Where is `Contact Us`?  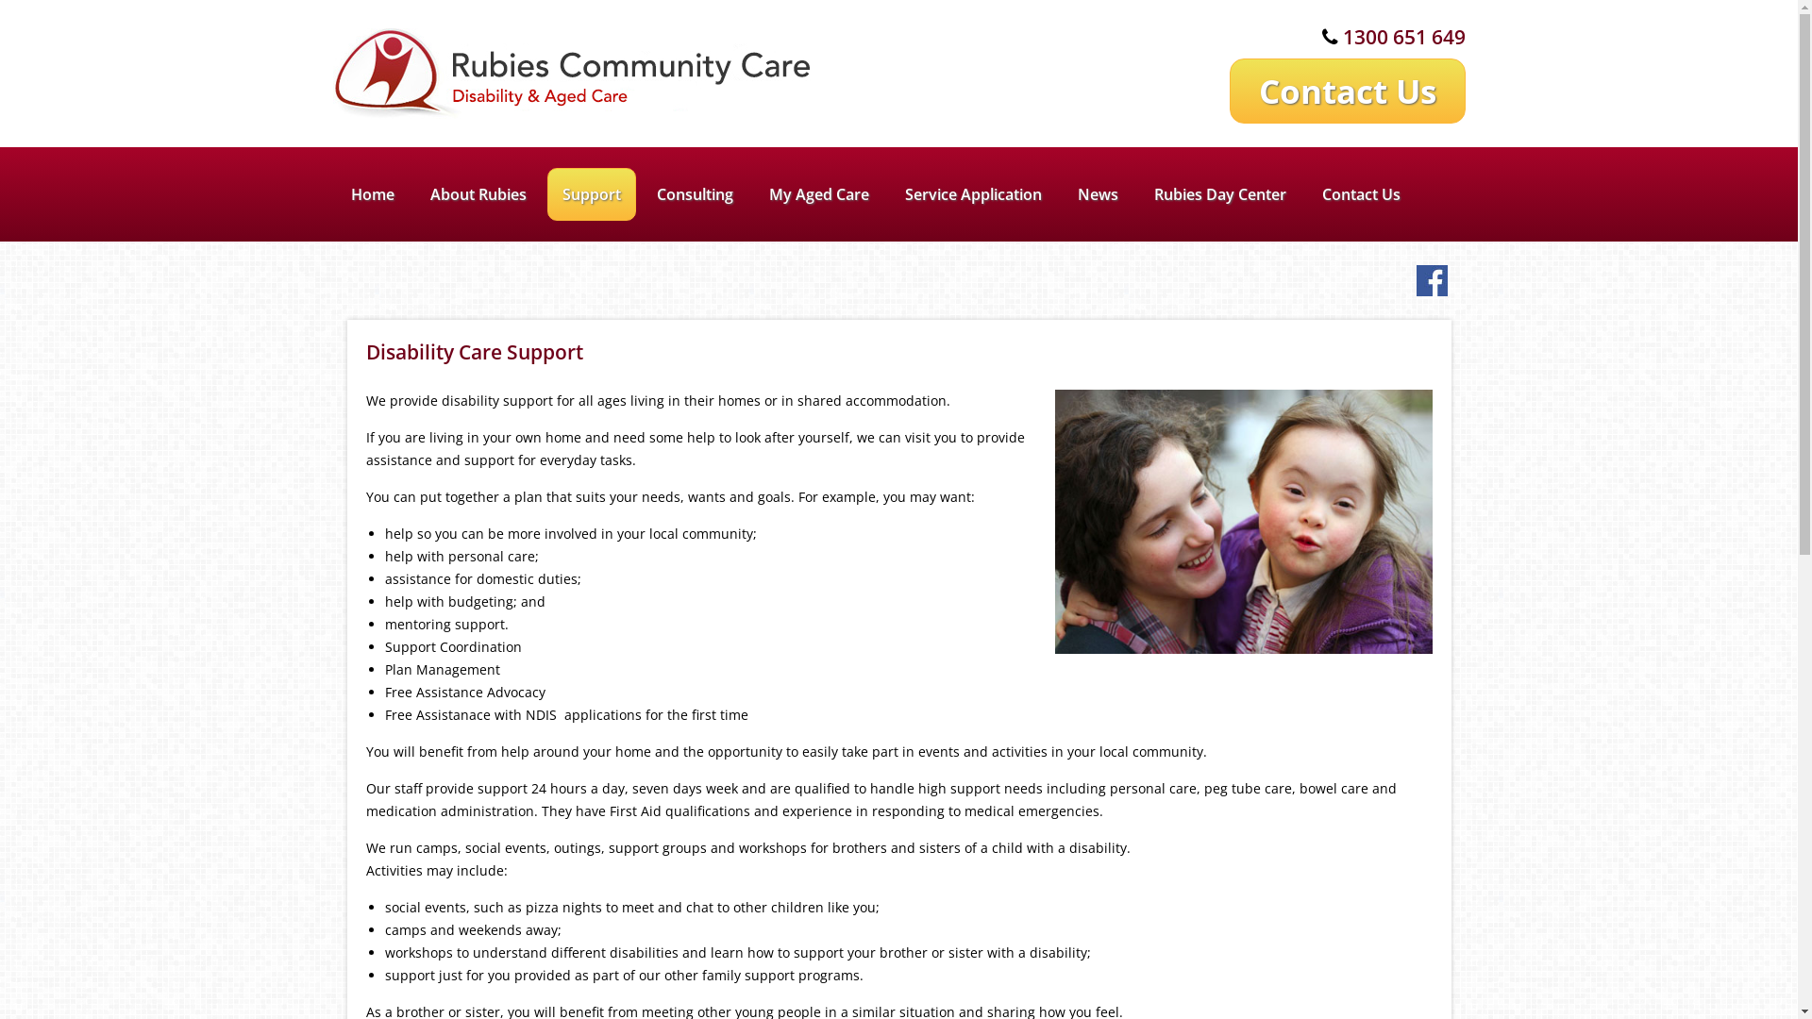 Contact Us is located at coordinates (1361, 194).